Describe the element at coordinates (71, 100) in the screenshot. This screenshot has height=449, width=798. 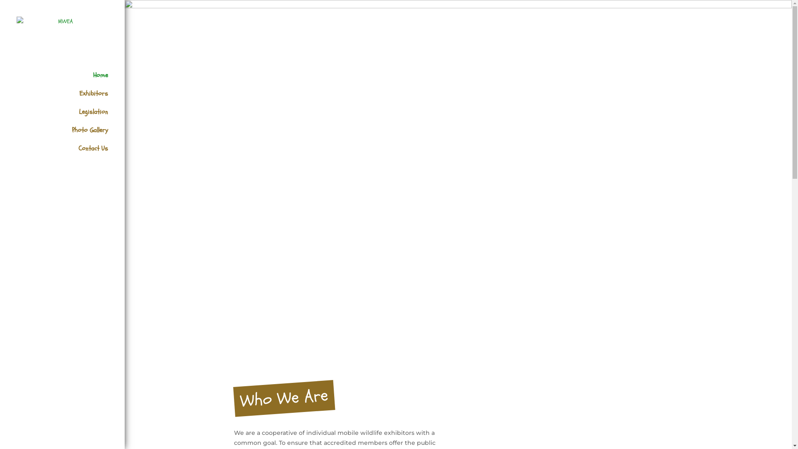
I see `Exhibitors` at that location.